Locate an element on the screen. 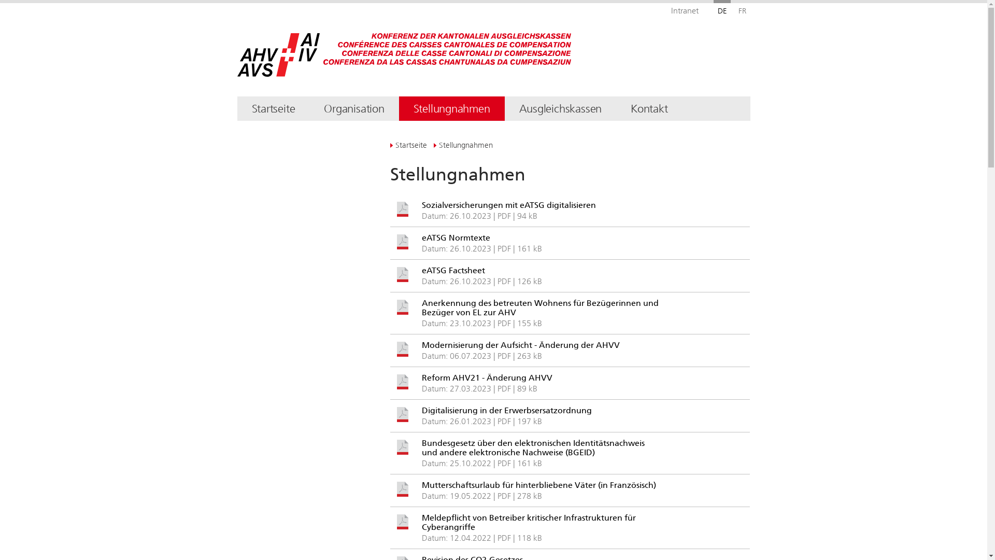 The width and height of the screenshot is (995, 560). Ausgleichskassen is located at coordinates (561, 109).